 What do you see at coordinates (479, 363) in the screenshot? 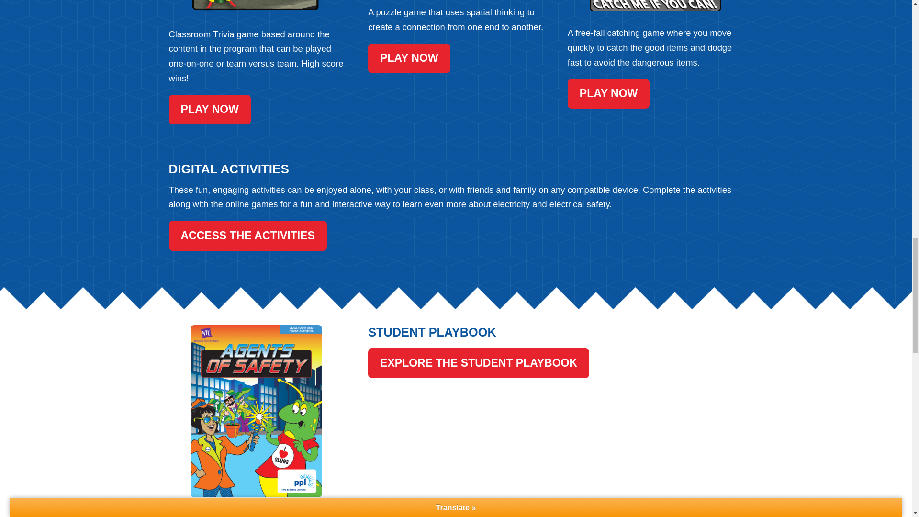
I see `EXPLORE THE STUDENT PLAYBOOK` at bounding box center [479, 363].